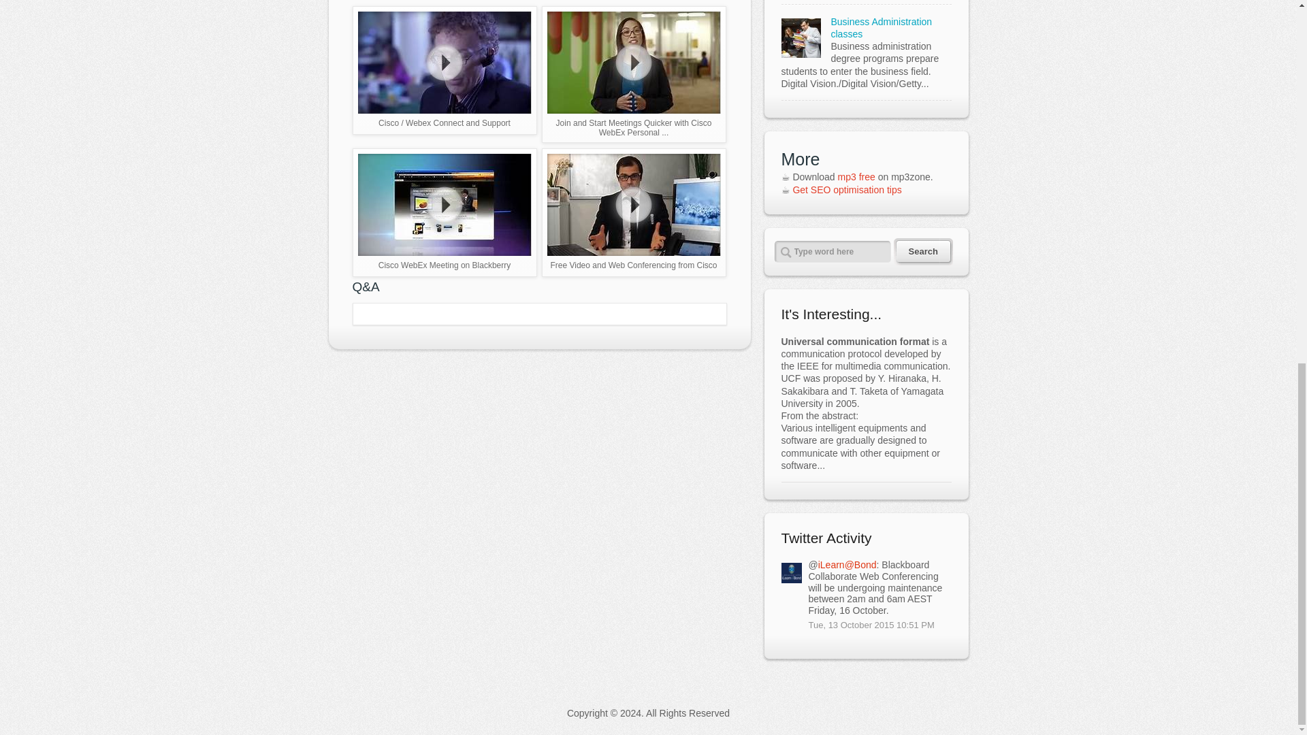 This screenshot has width=1307, height=735. Describe the element at coordinates (847, 190) in the screenshot. I see `Get SEO optimisation tips` at that location.